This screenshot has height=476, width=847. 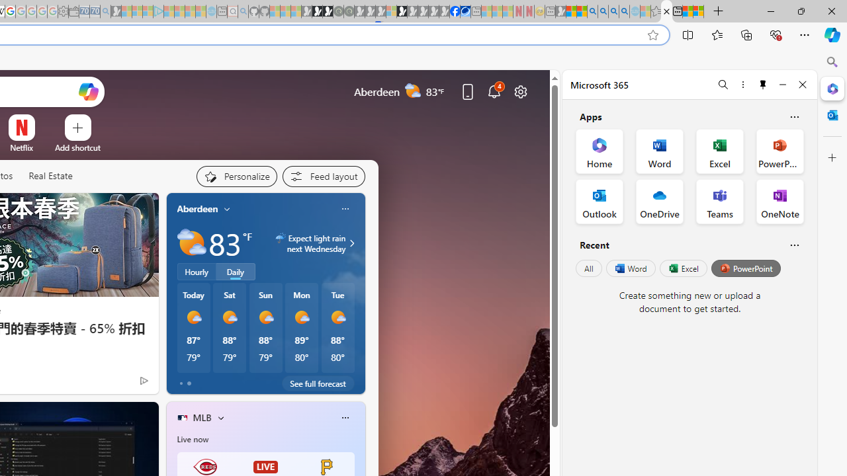 What do you see at coordinates (189, 383) in the screenshot?
I see `tab-1` at bounding box center [189, 383].